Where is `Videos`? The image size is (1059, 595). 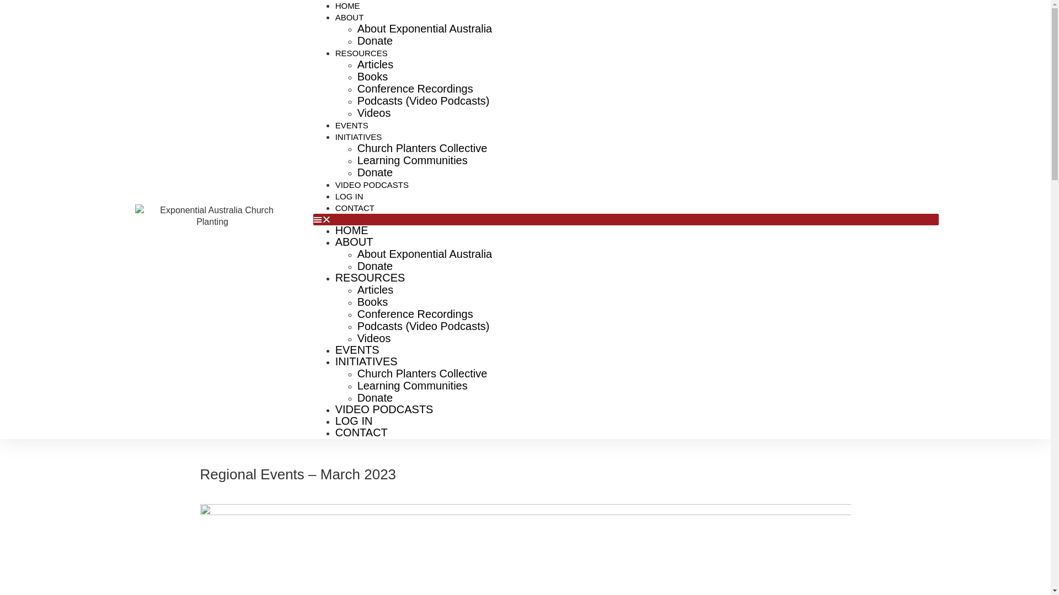 Videos is located at coordinates (374, 338).